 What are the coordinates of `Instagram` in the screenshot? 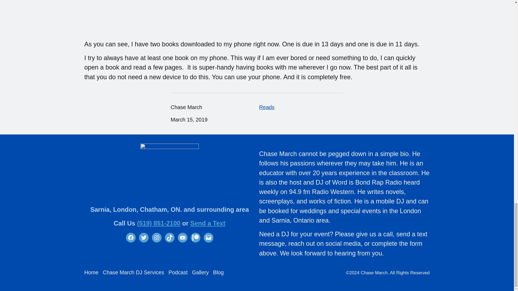 It's located at (156, 238).